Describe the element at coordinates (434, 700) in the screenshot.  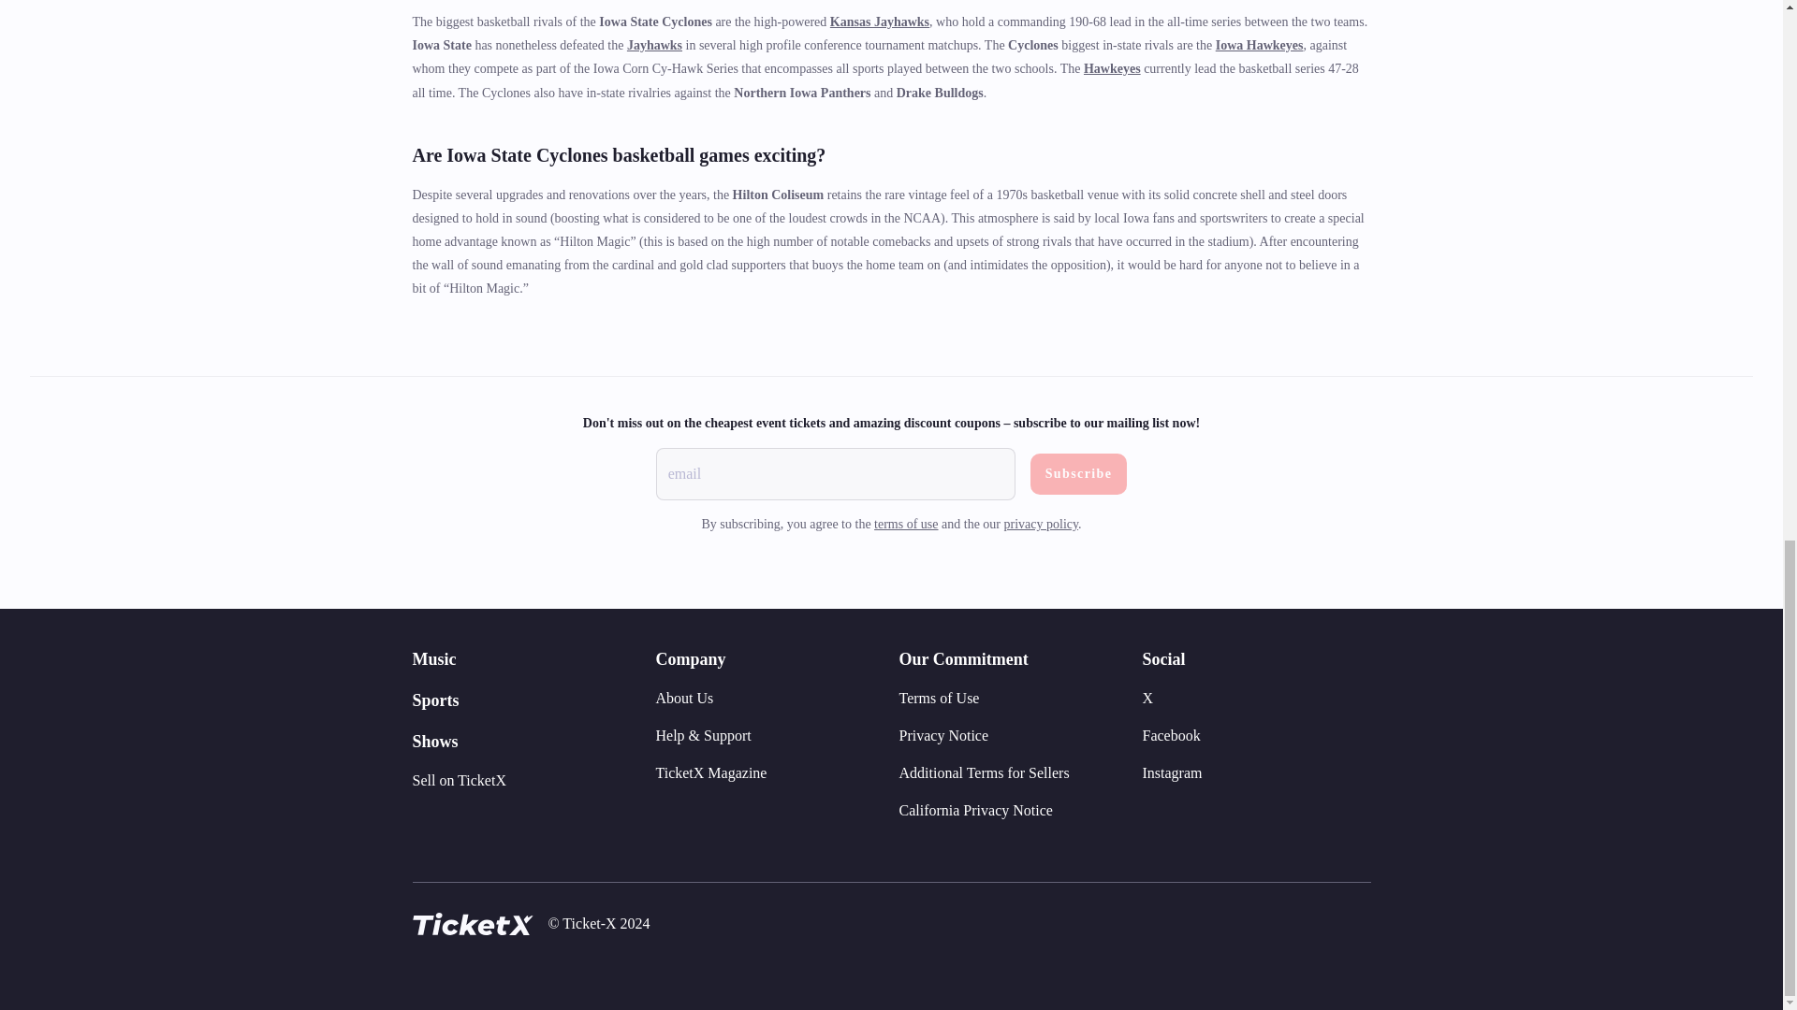
I see `Sports` at that location.